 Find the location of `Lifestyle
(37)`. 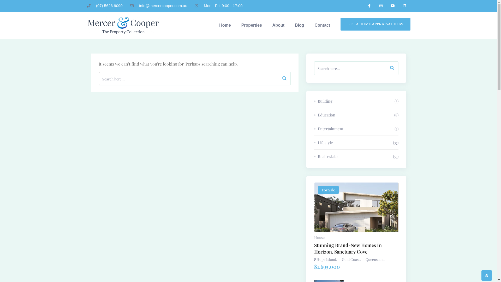

Lifestyle
(37) is located at coordinates (356, 143).